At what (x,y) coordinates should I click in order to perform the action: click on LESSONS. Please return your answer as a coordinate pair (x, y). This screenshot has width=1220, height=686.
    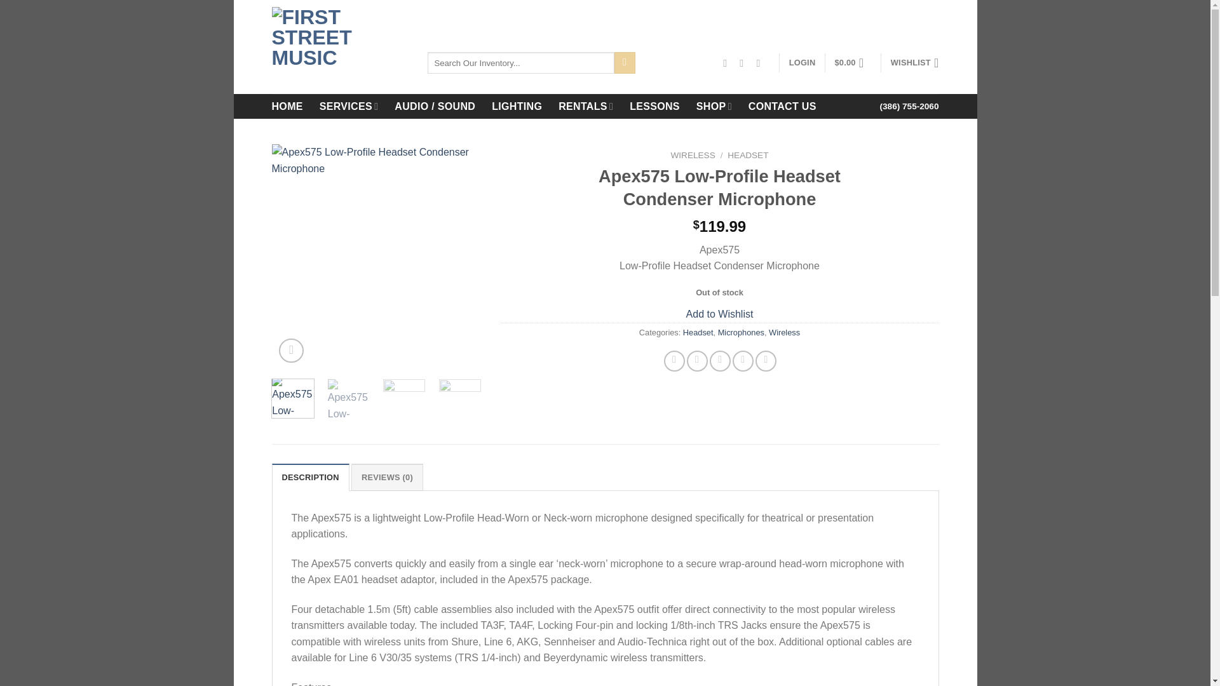
    Looking at the image, I should click on (654, 106).